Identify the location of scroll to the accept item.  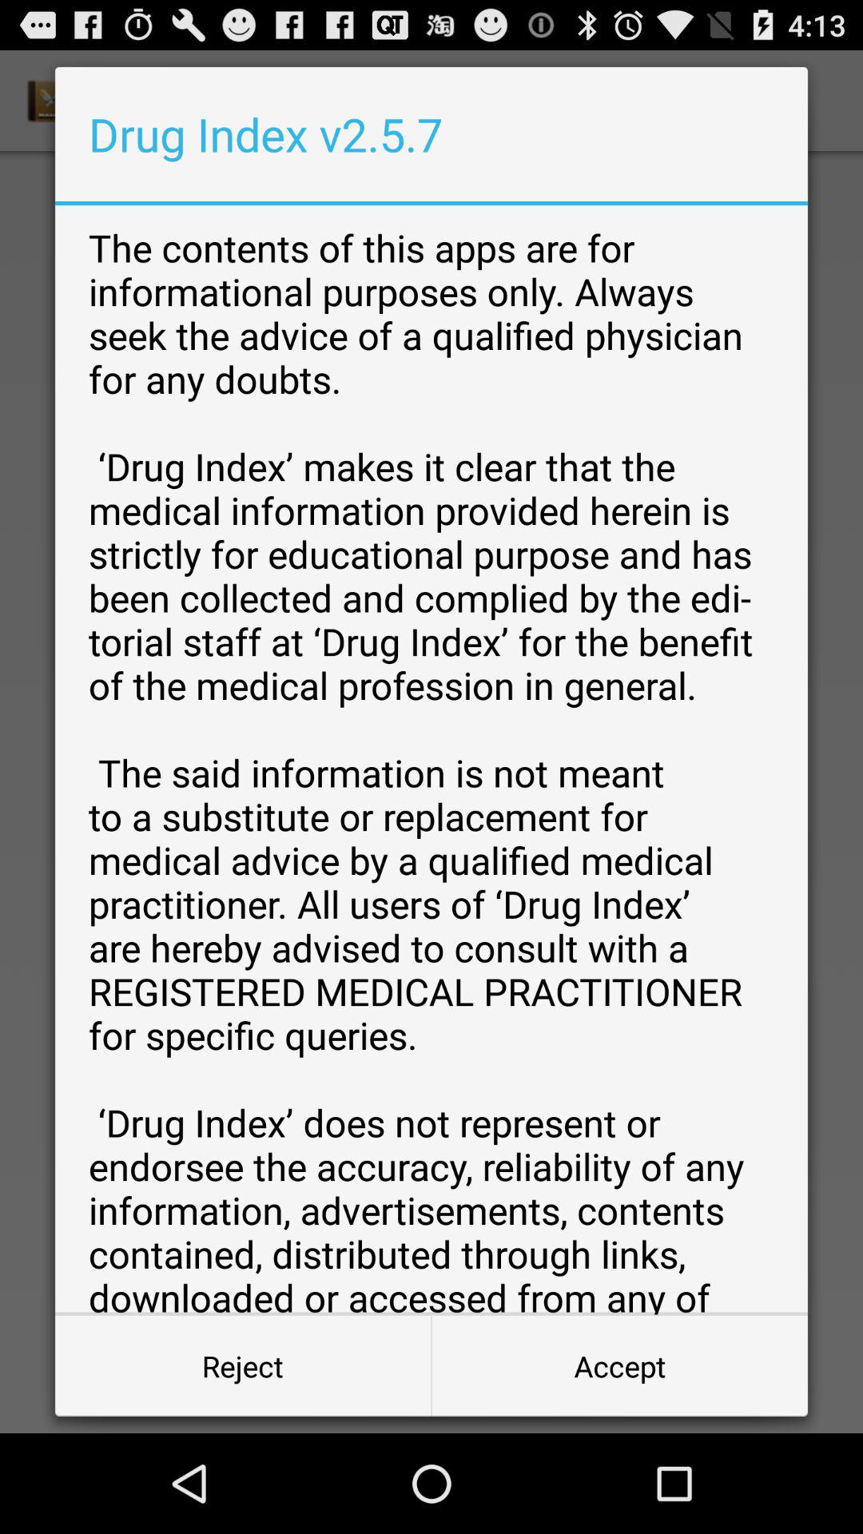
(619, 1366).